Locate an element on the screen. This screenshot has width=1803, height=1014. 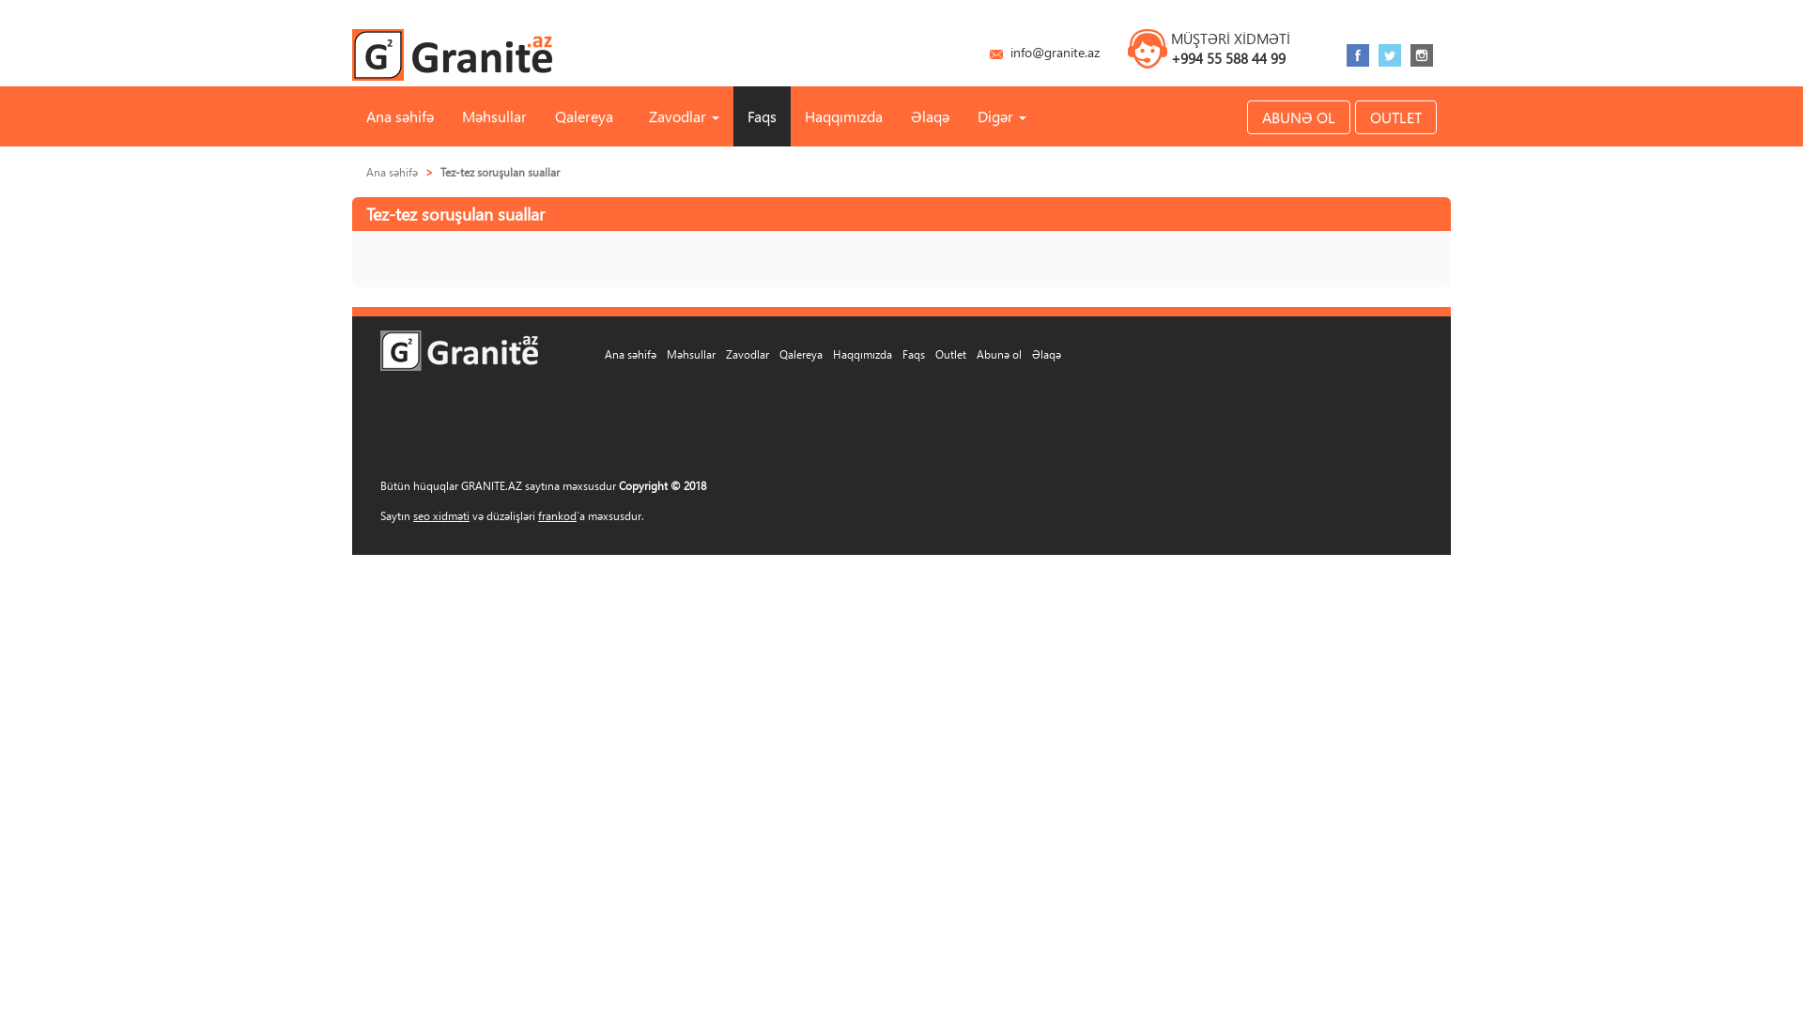
Faqs is located at coordinates (914, 354).